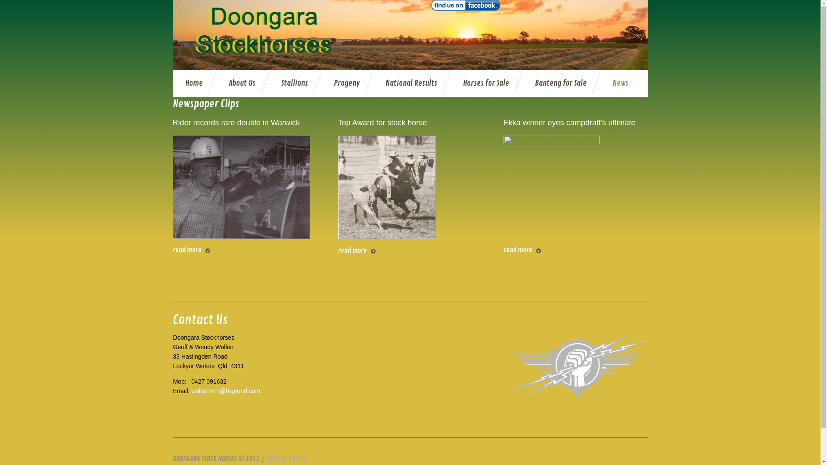  What do you see at coordinates (236, 123) in the screenshot?
I see `Rider records rare double in Warwick` at bounding box center [236, 123].